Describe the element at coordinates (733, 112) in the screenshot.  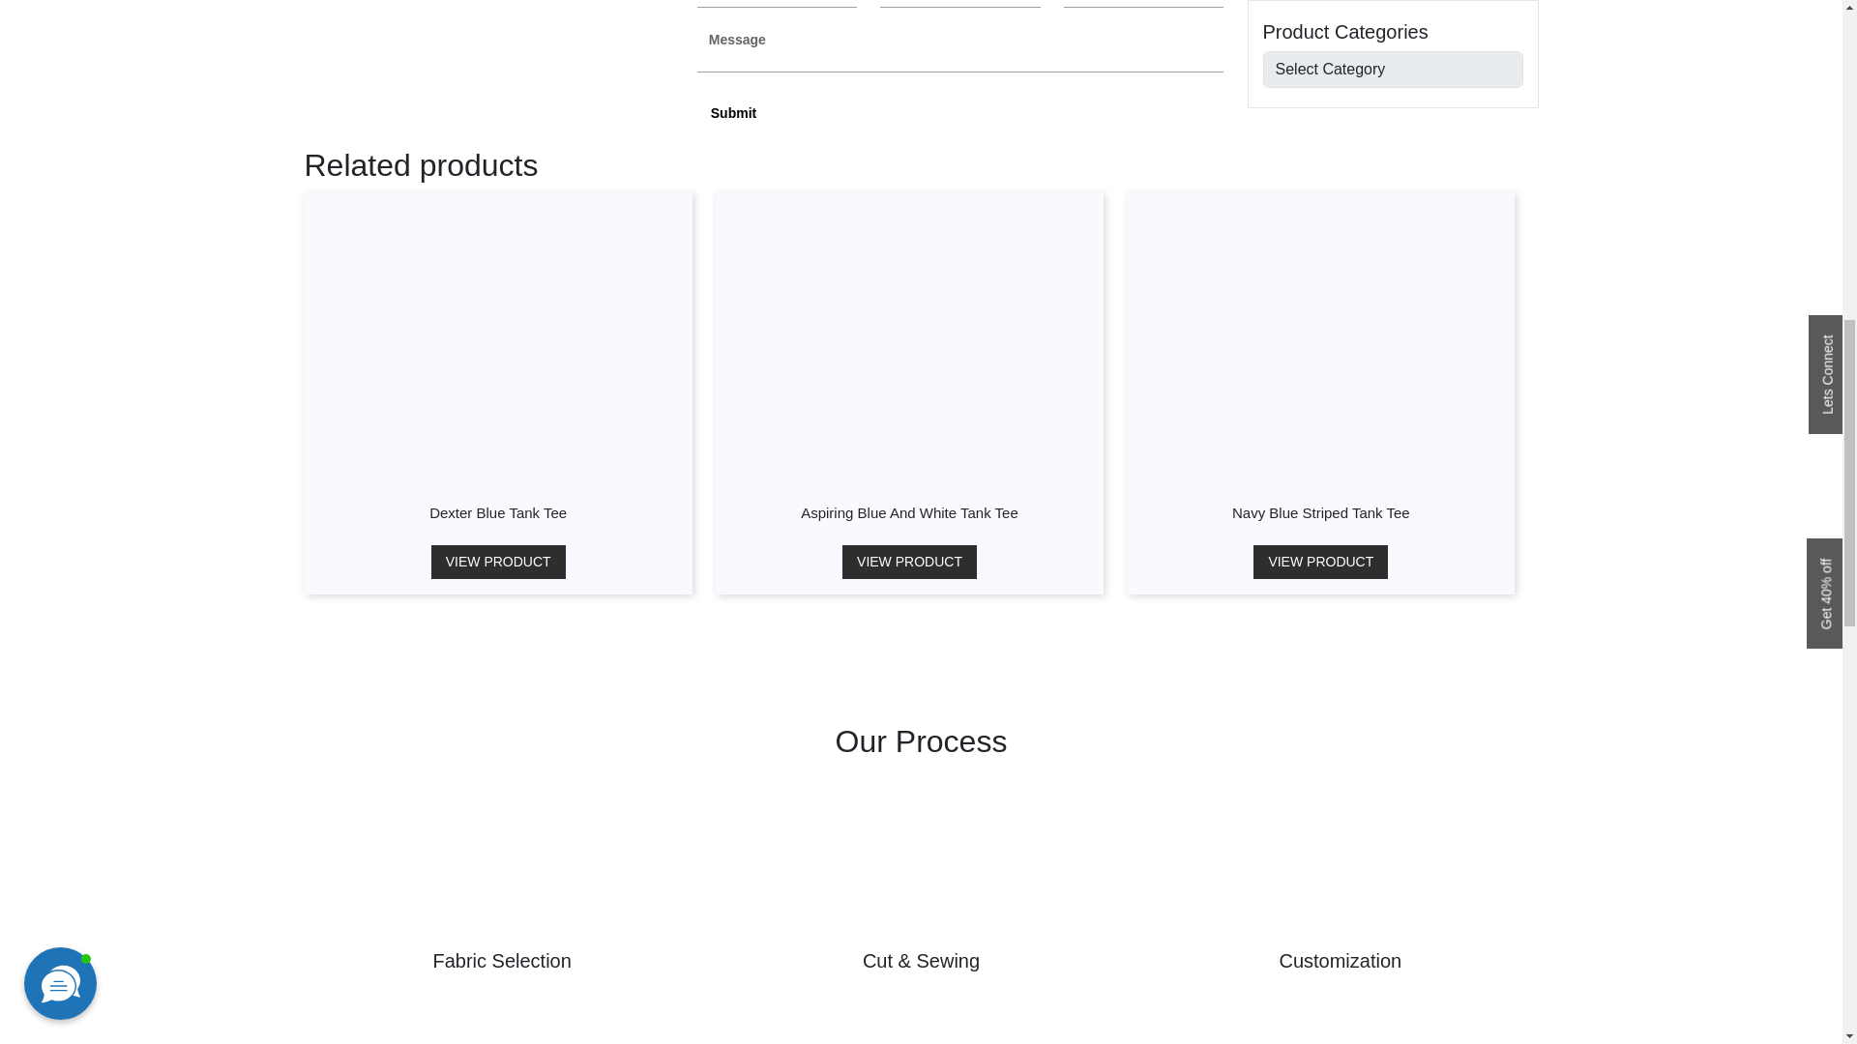
I see `Submit` at that location.